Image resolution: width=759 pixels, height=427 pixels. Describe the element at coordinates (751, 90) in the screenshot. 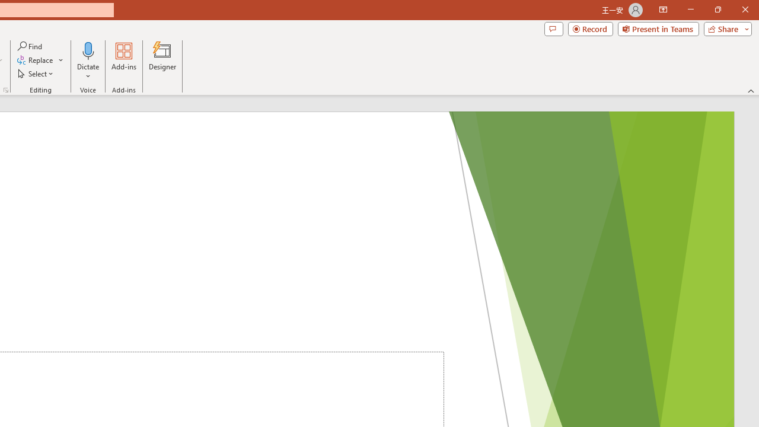

I see `Collapse the Ribbon` at that location.